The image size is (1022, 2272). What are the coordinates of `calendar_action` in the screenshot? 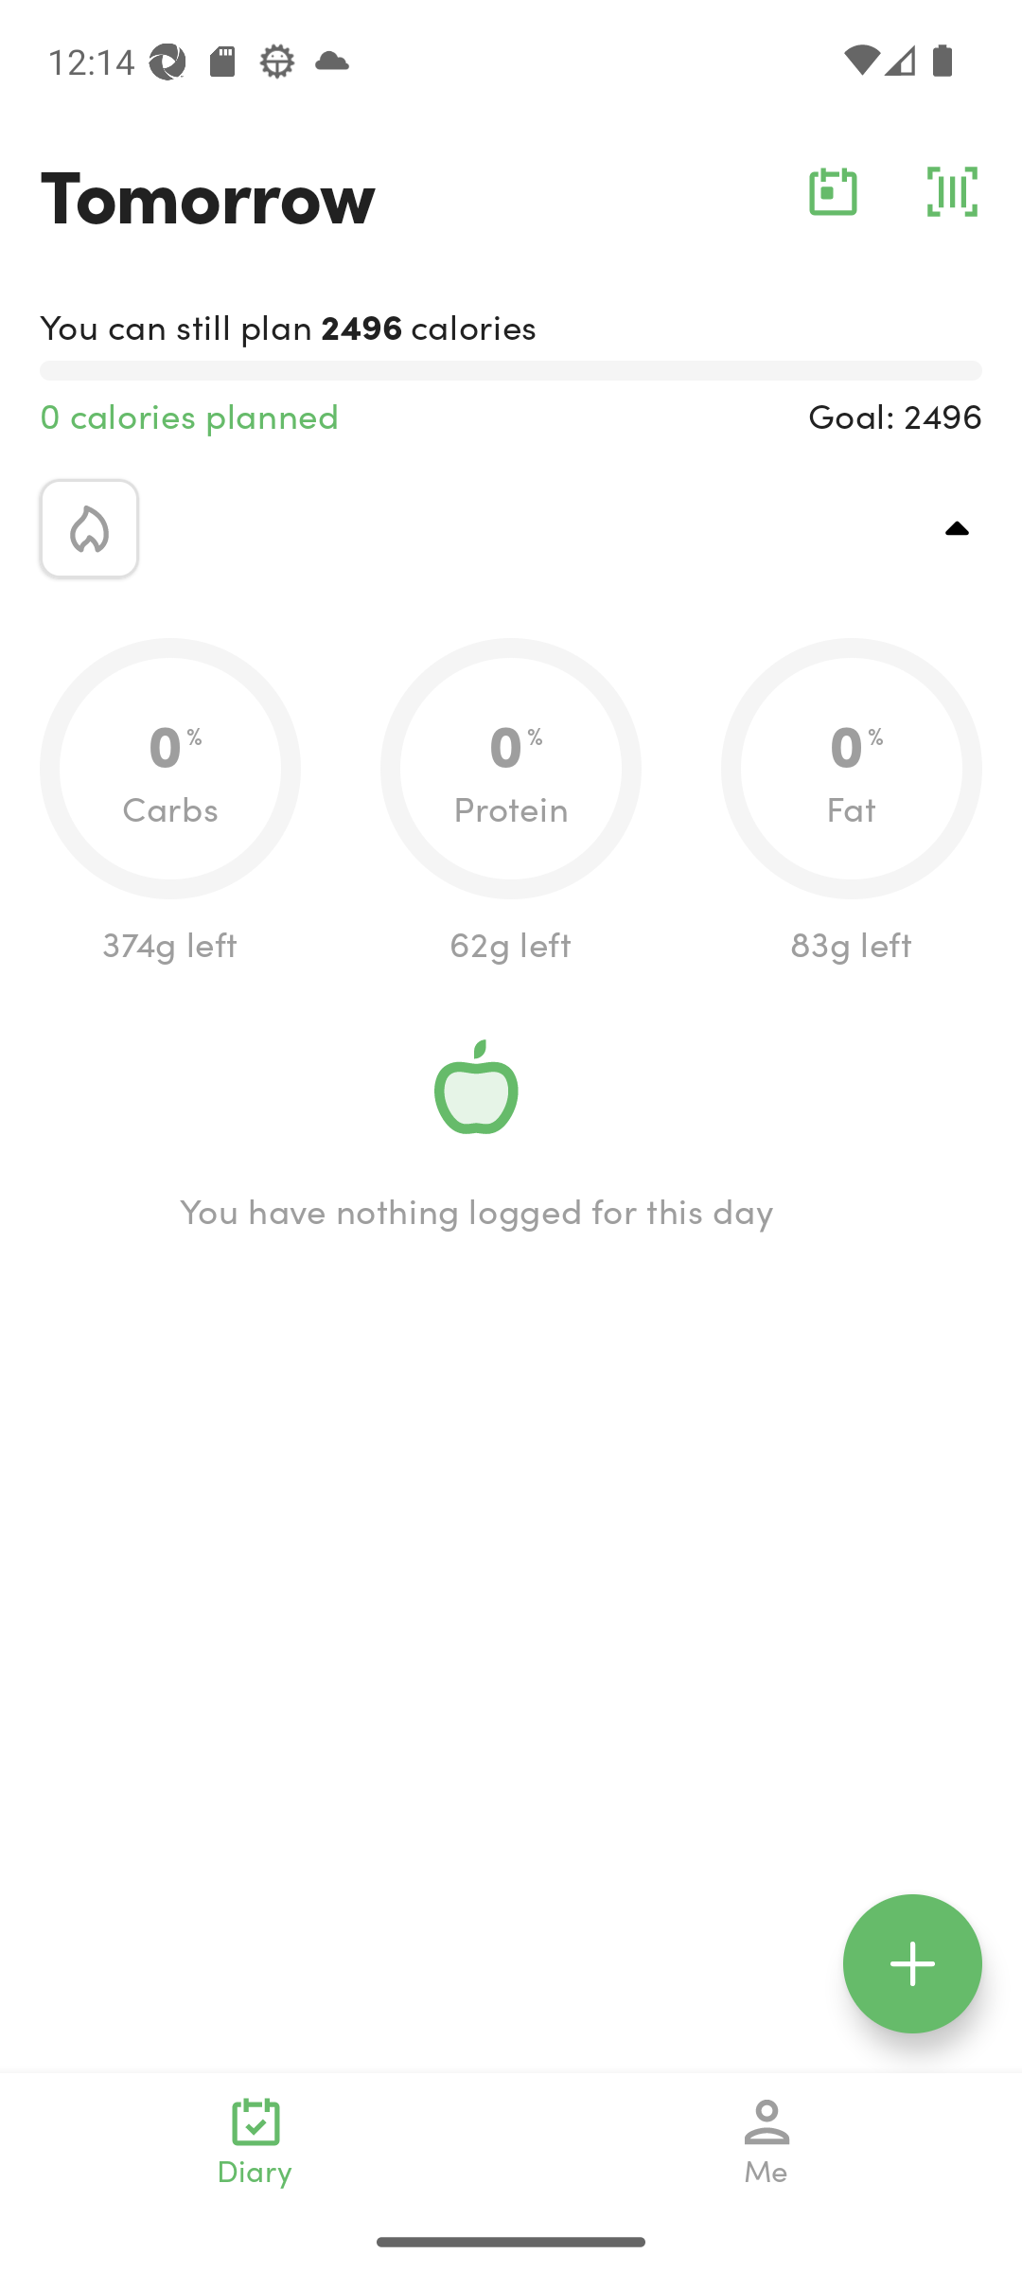 It's located at (833, 191).